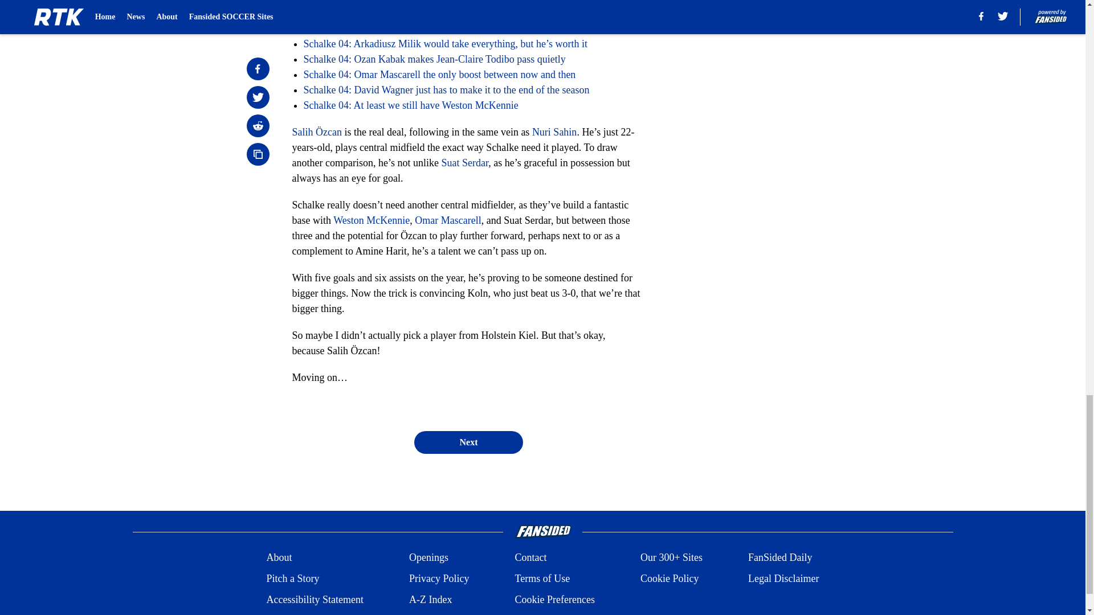  What do you see at coordinates (669, 579) in the screenshot?
I see `Cookie Policy` at bounding box center [669, 579].